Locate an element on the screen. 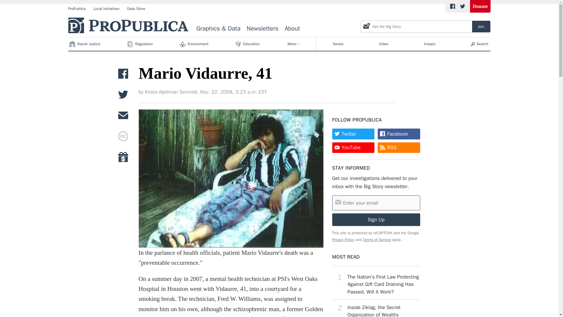  View this is located at coordinates (376, 284).